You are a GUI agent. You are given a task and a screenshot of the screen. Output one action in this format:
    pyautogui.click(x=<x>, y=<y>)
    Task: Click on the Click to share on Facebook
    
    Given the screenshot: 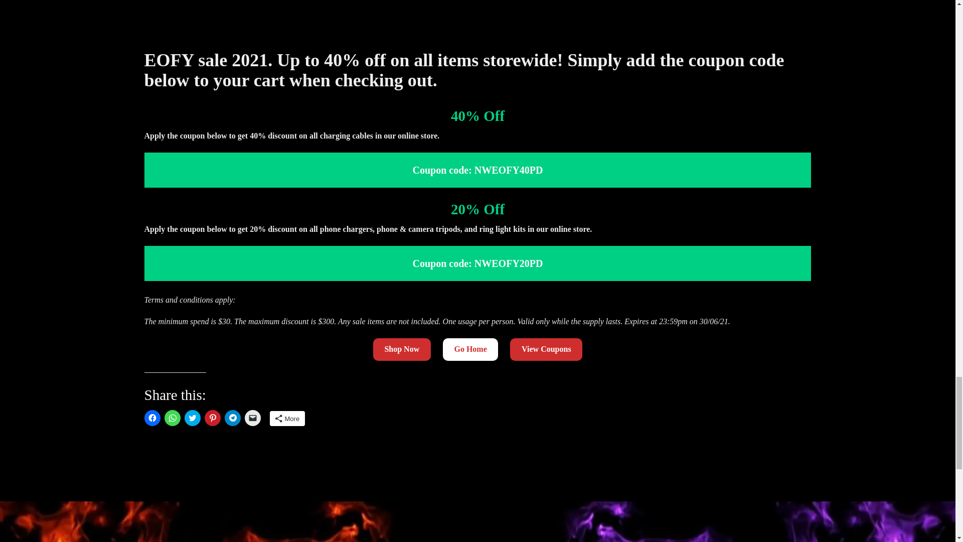 What is the action you would take?
    pyautogui.click(x=152, y=418)
    